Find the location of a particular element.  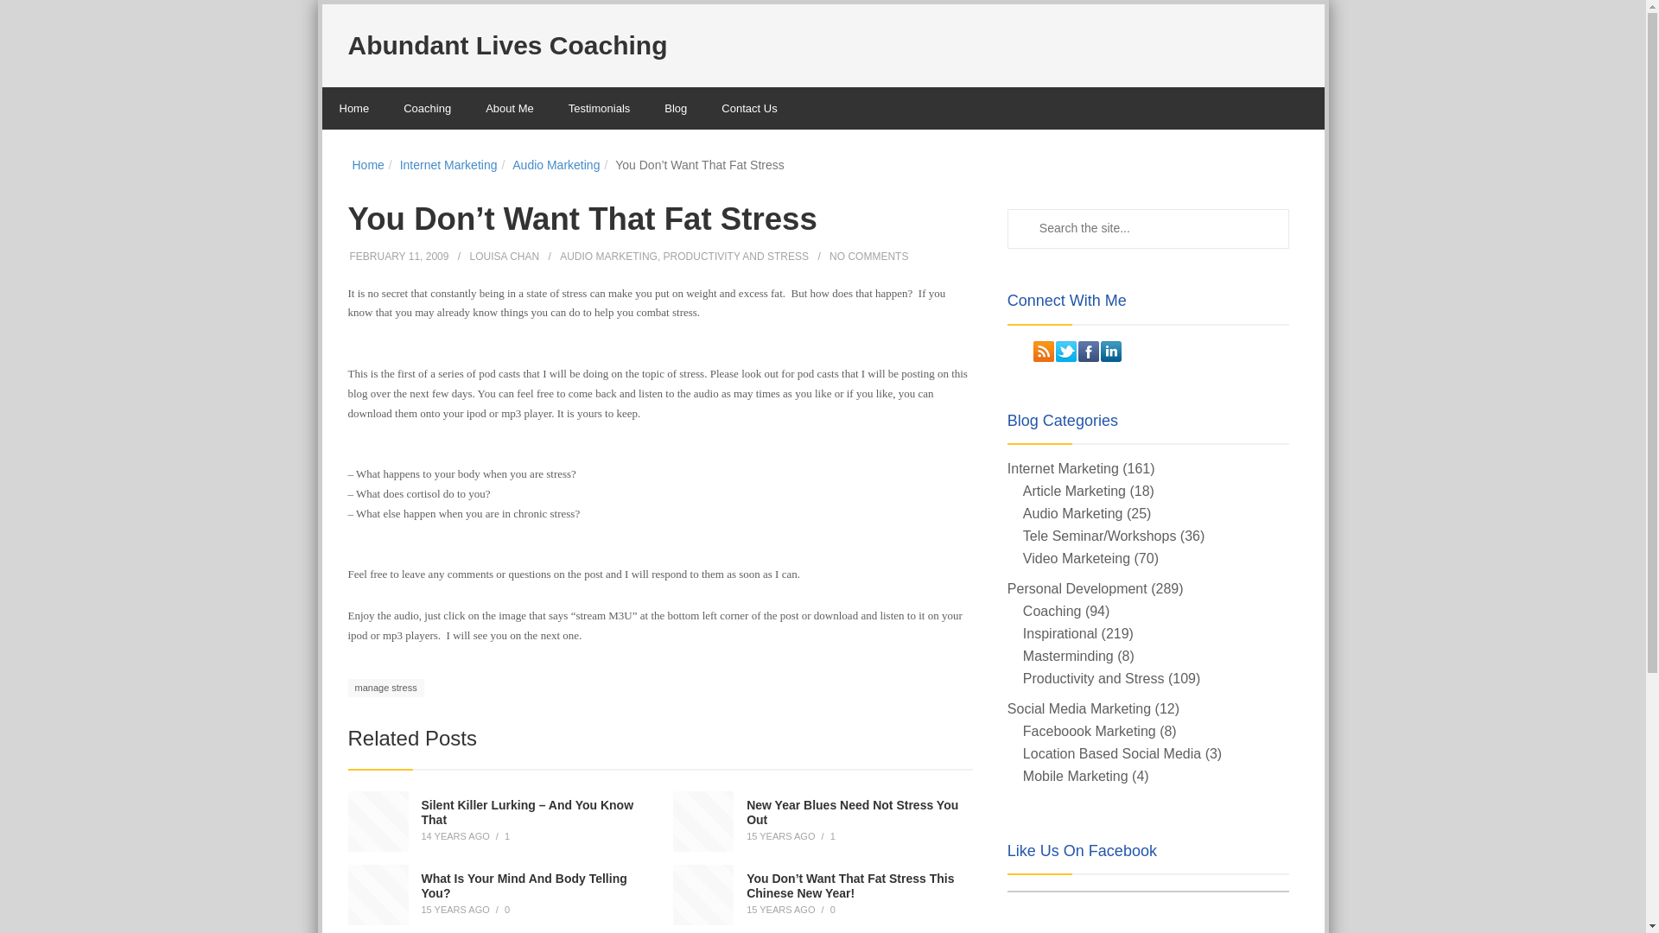

General: RSS is located at coordinates (1044, 352).